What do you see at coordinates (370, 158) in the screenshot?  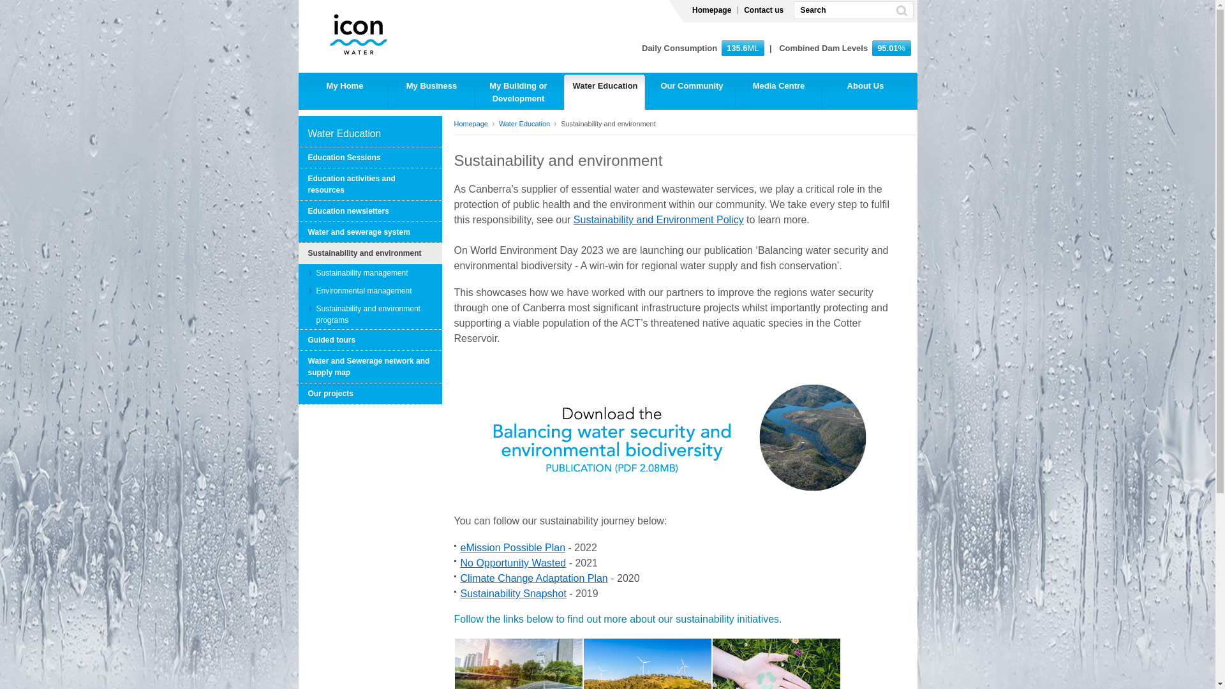 I see `Education Sessions` at bounding box center [370, 158].